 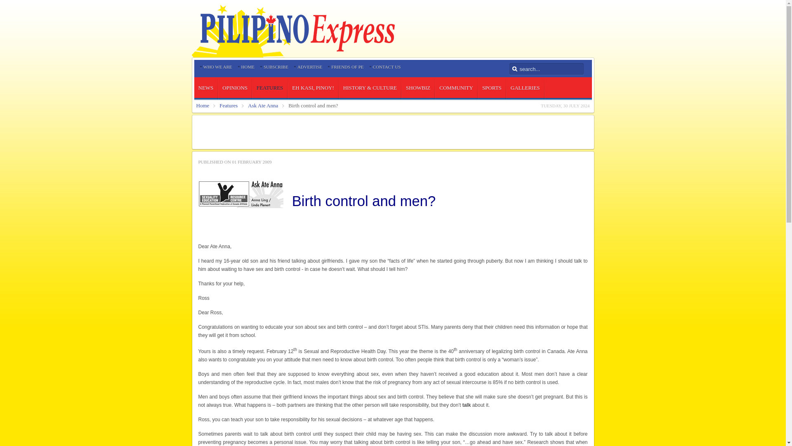 What do you see at coordinates (270, 88) in the screenshot?
I see `FEATURES` at bounding box center [270, 88].